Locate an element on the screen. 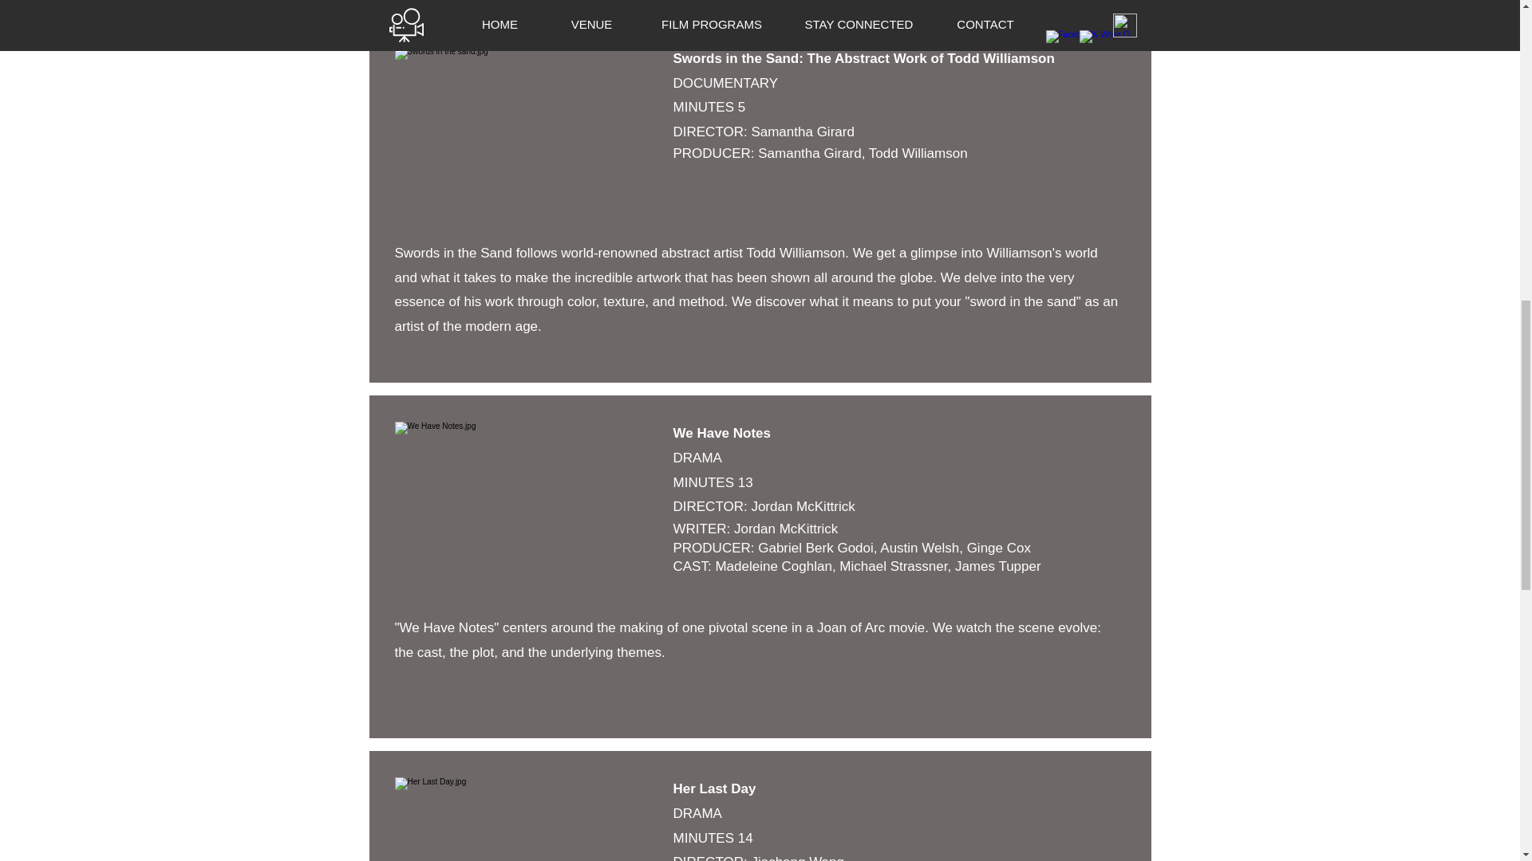 This screenshot has width=1532, height=861. We Have Notes.jpg is located at coordinates (524, 820).